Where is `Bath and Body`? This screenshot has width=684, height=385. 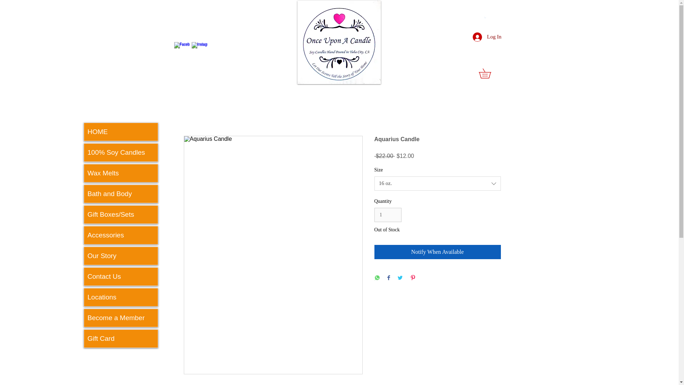 Bath and Body is located at coordinates (121, 194).